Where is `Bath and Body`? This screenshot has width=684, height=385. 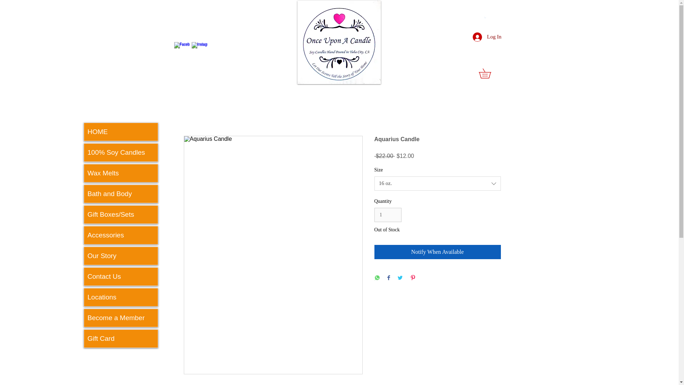 Bath and Body is located at coordinates (121, 194).